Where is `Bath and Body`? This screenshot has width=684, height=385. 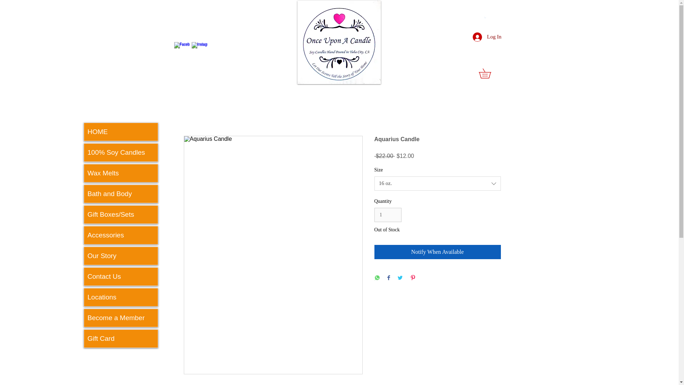 Bath and Body is located at coordinates (121, 194).